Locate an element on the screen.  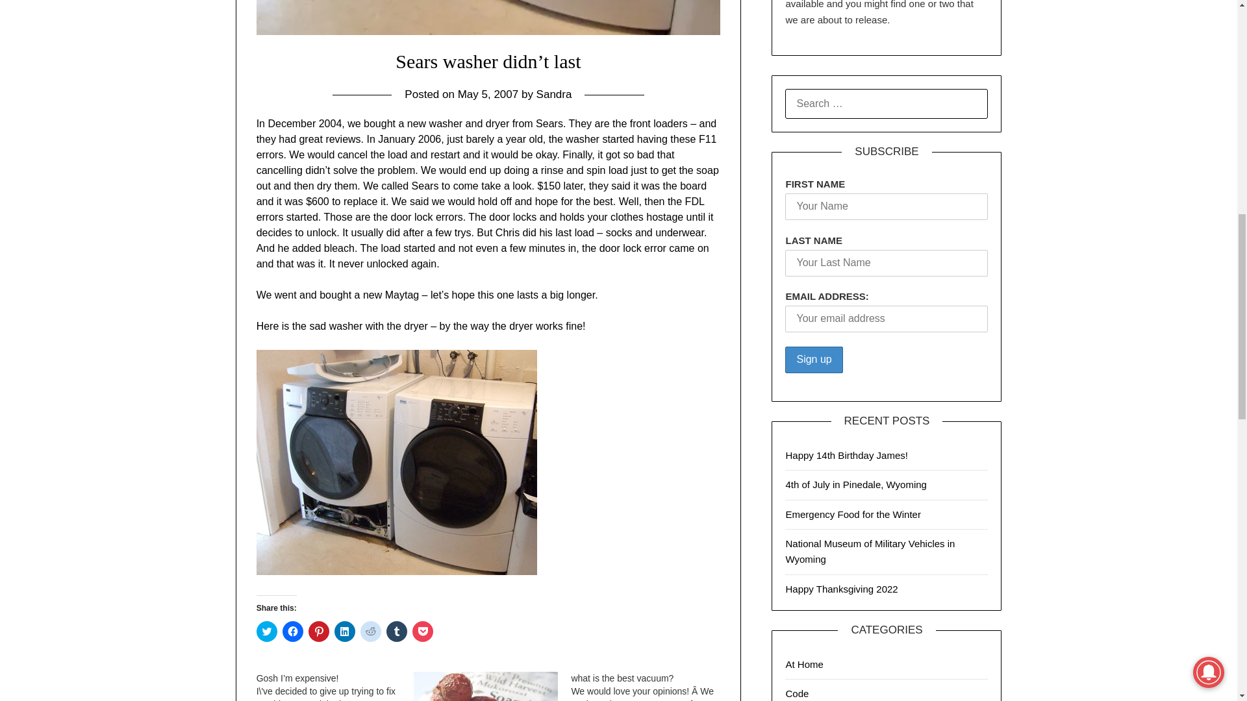
Click to share on Twitter is located at coordinates (266, 631).